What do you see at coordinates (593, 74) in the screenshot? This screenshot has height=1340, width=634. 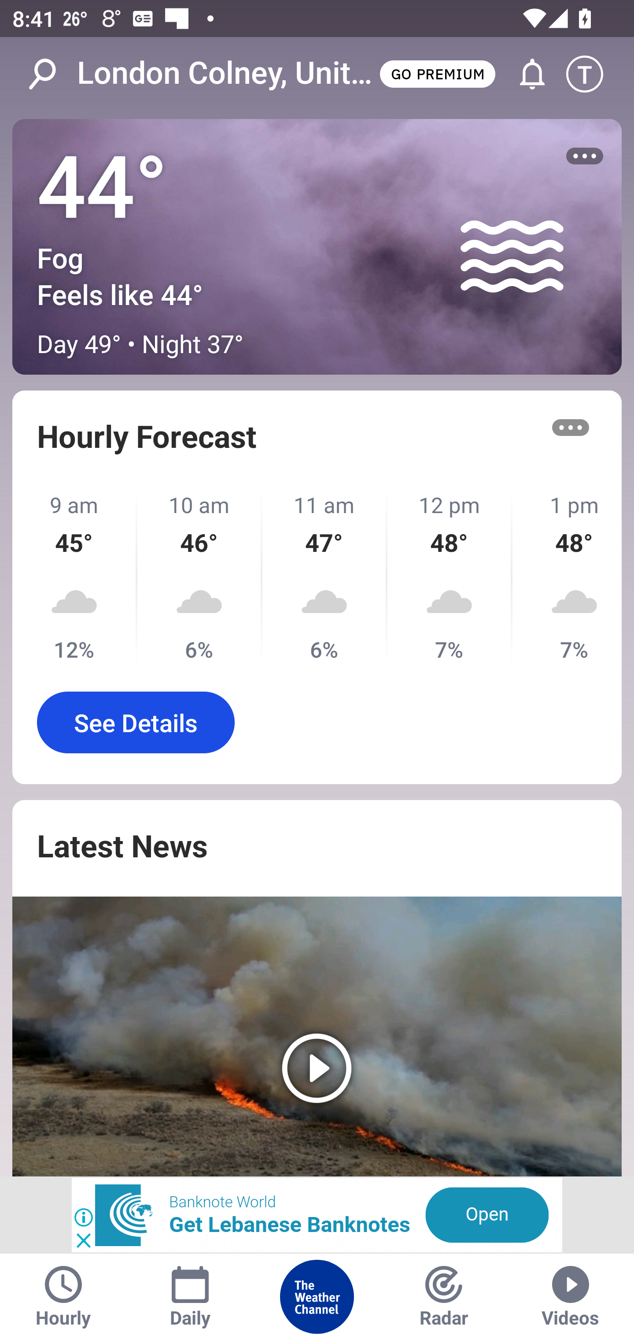 I see `Setting icon T` at bounding box center [593, 74].